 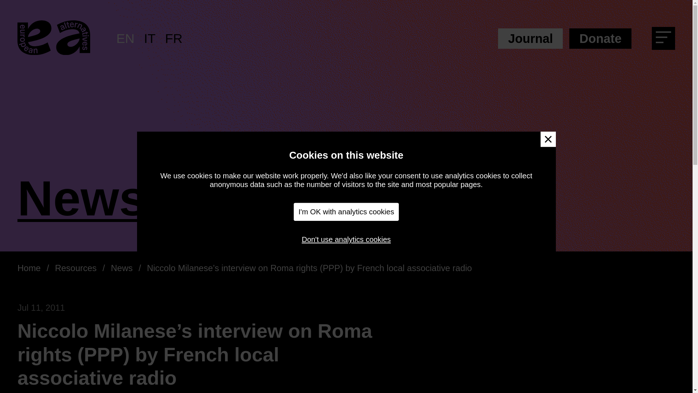 What do you see at coordinates (530, 38) in the screenshot?
I see `Journal` at bounding box center [530, 38].